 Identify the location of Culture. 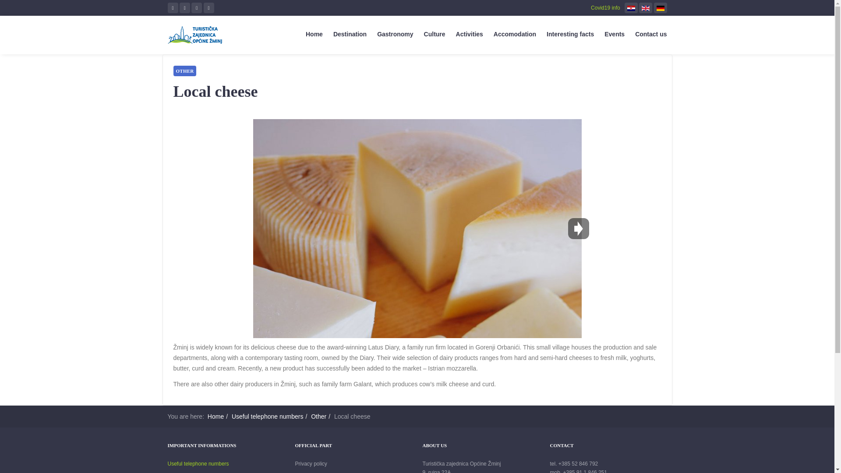
(429, 34).